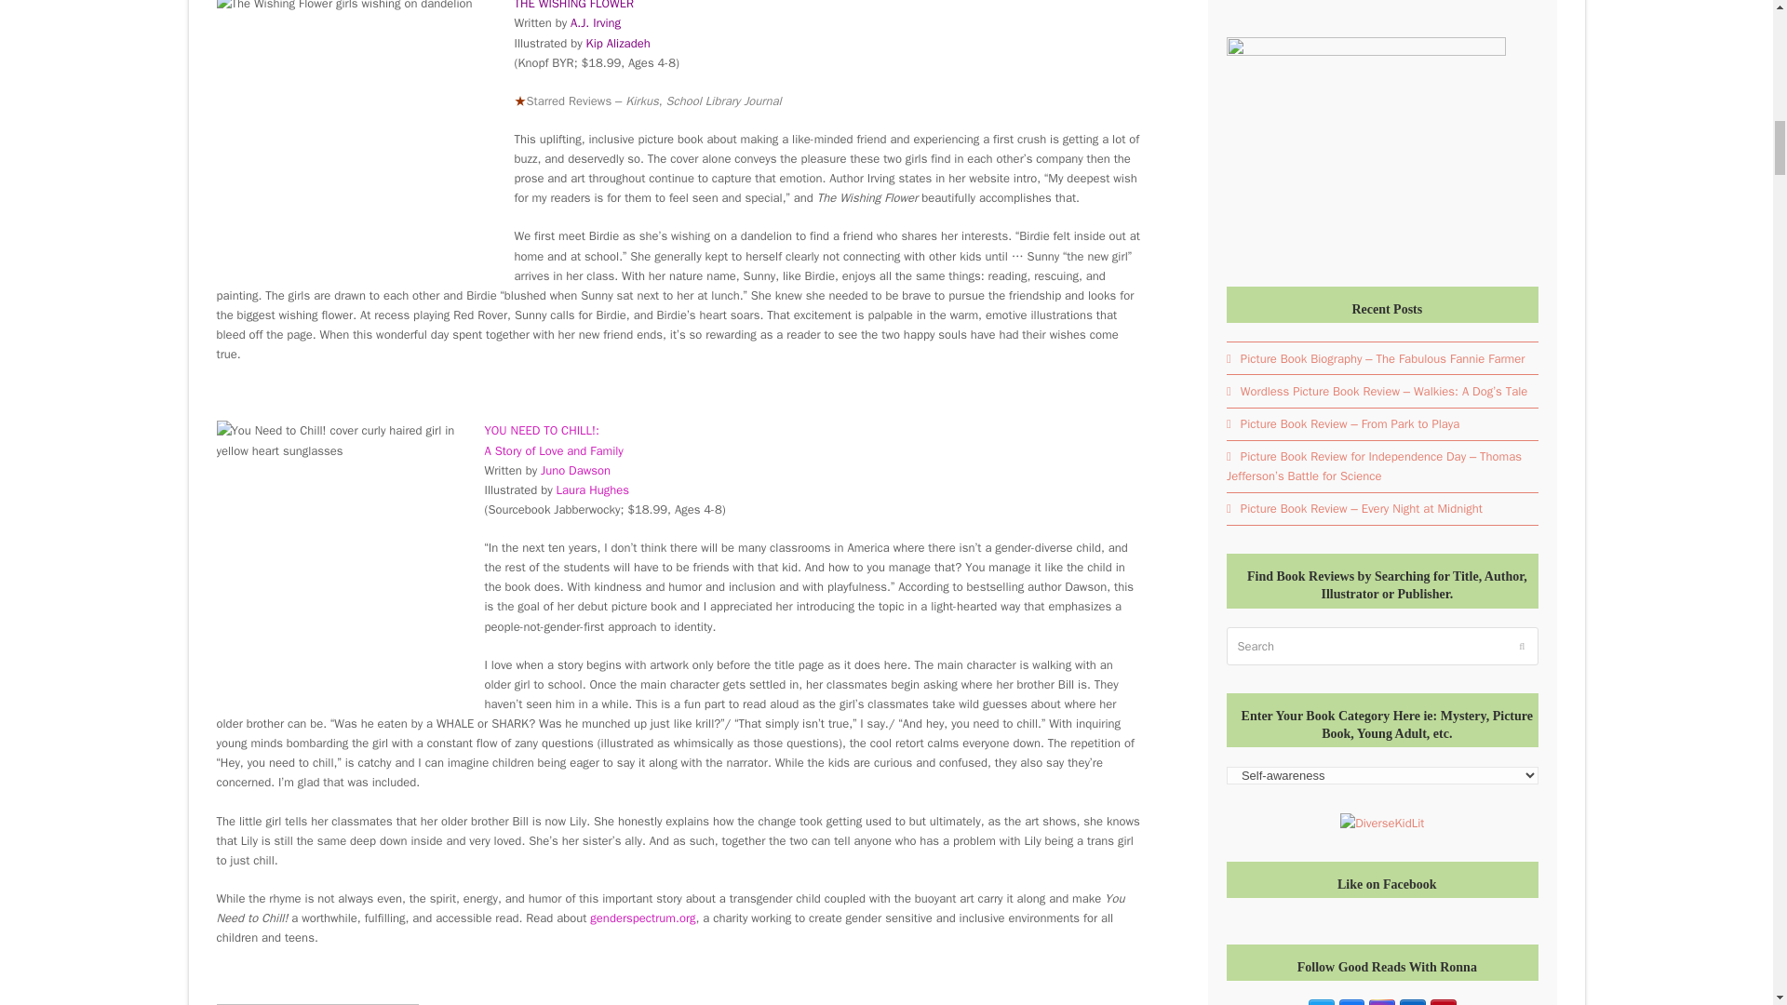  Describe the element at coordinates (341, 560) in the screenshot. I see `cover art by Laura Hughes from You Need to Chill!` at that location.